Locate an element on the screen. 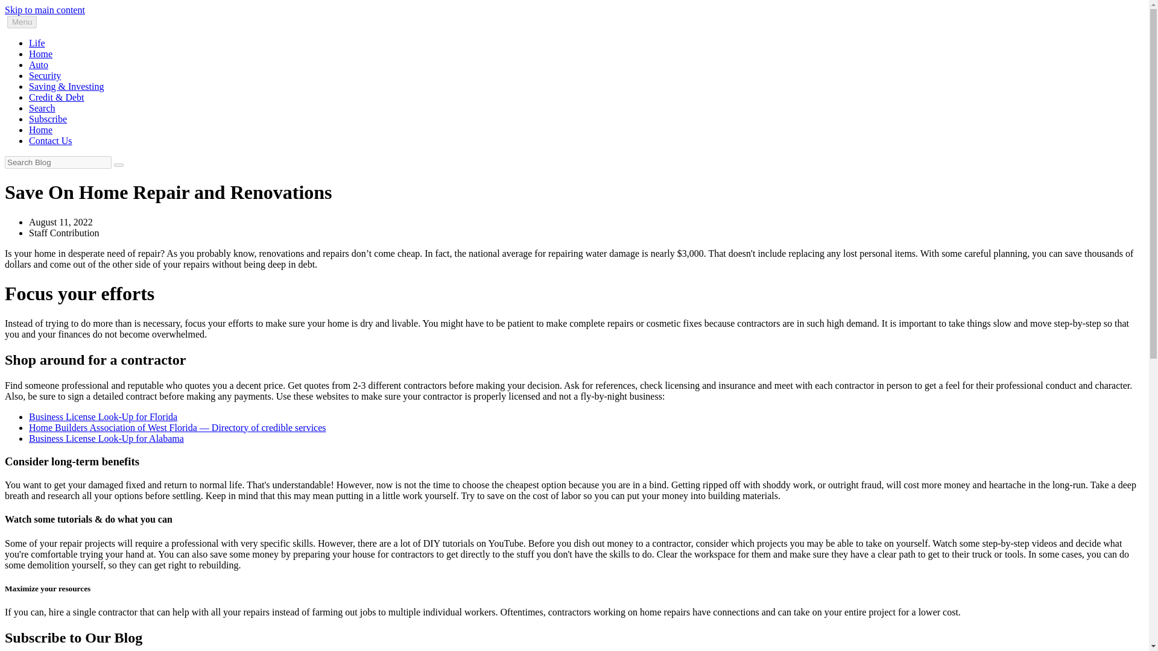 The width and height of the screenshot is (1158, 651). Auto is located at coordinates (39, 64).